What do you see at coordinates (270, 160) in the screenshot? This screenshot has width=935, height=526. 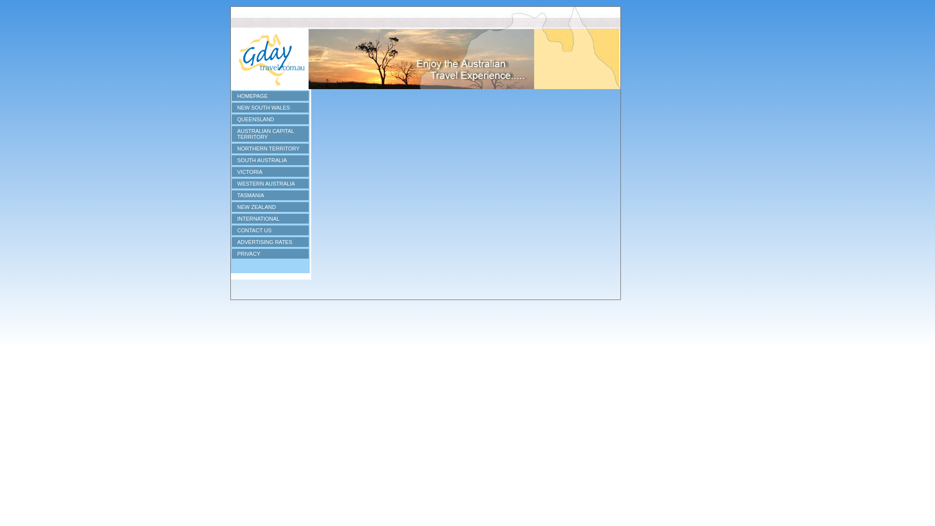 I see `SOUTH AUSTRALIA` at bounding box center [270, 160].